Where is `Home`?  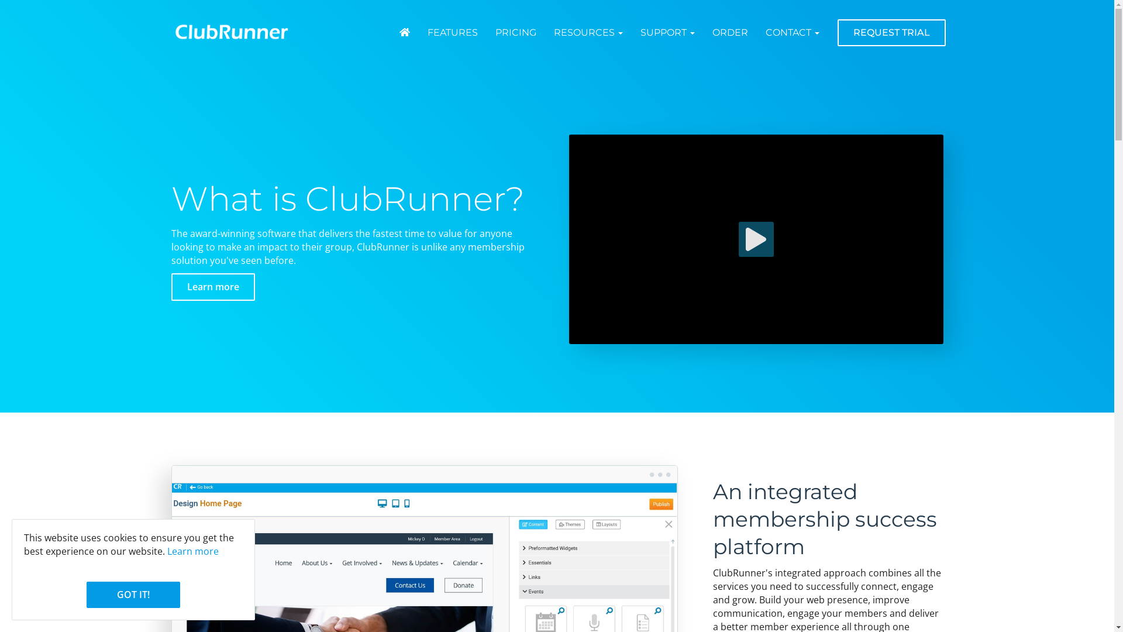 Home is located at coordinates (405, 33).